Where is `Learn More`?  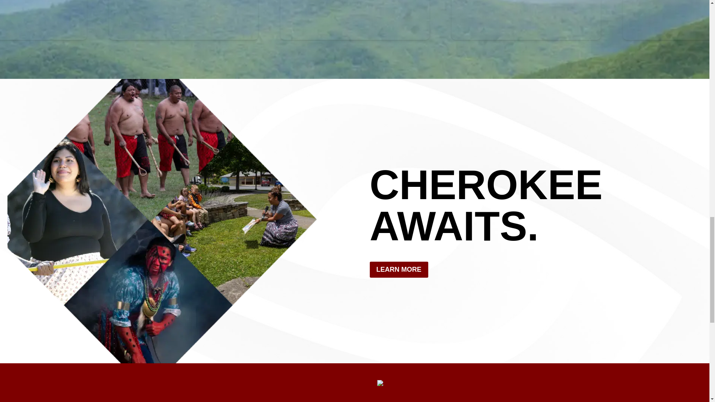
Learn More is located at coordinates (480, 24).